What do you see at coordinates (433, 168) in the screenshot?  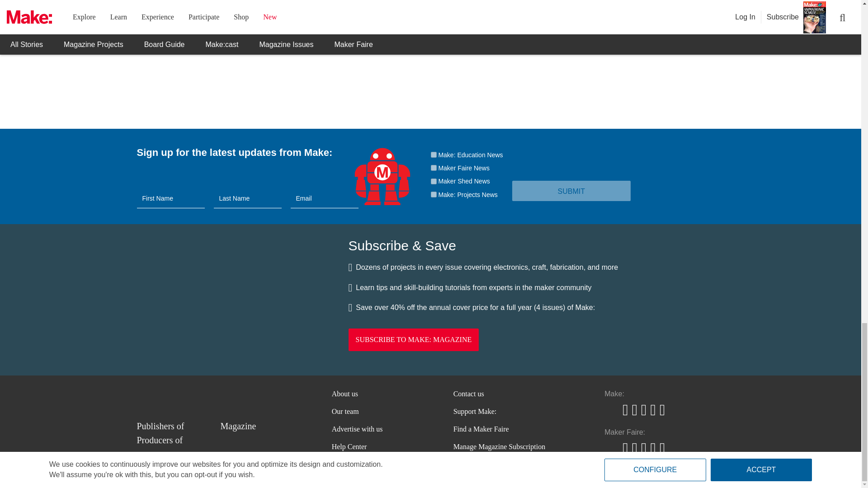 I see `Maker Faire News` at bounding box center [433, 168].